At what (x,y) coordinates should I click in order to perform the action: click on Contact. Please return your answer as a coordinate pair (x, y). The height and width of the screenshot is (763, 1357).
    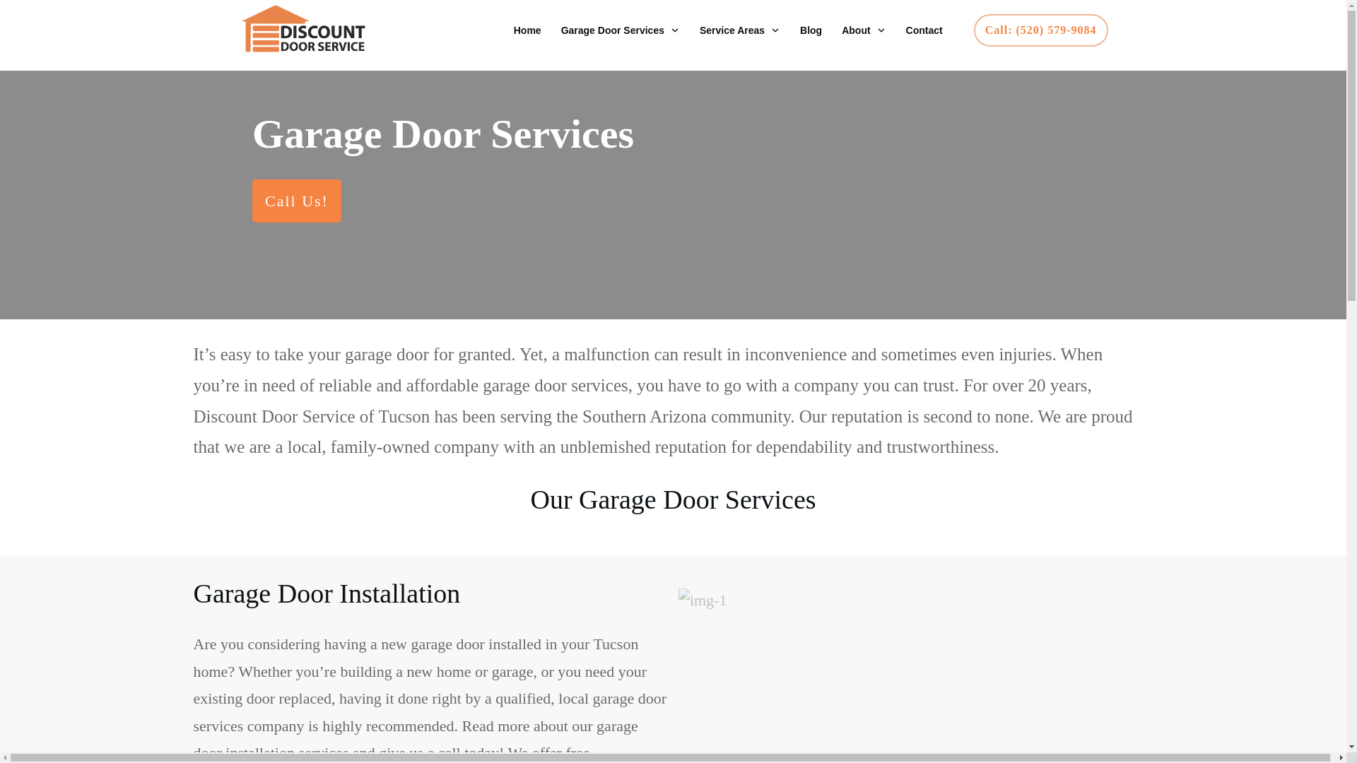
    Looking at the image, I should click on (924, 30).